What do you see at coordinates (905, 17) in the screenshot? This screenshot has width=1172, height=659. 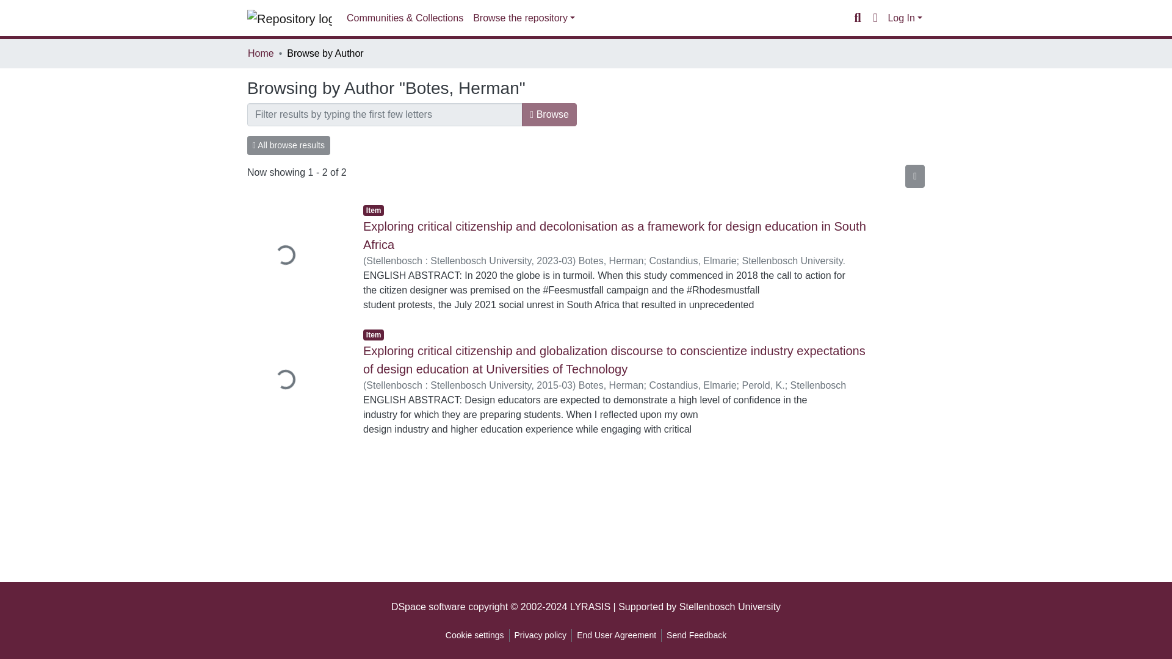 I see `Log In` at bounding box center [905, 17].